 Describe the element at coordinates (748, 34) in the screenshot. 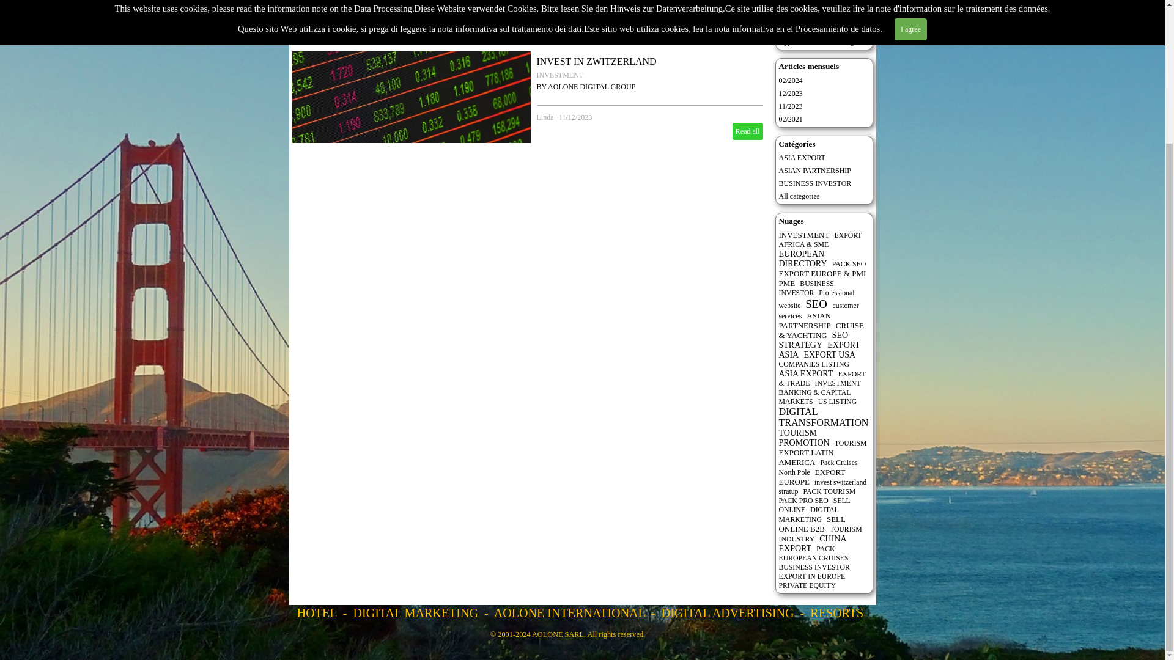

I see `Read all` at that location.